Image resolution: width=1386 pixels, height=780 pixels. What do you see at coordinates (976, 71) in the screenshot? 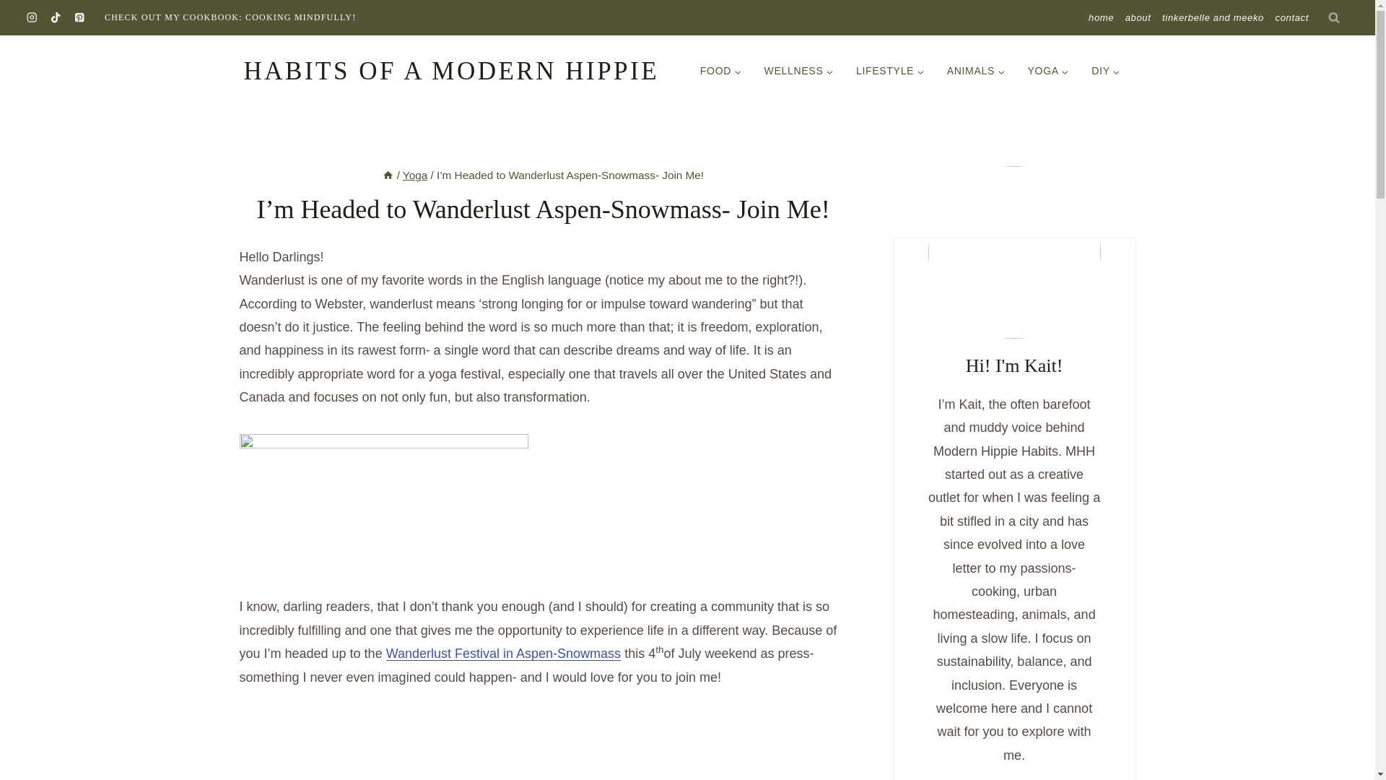
I see `ANIMALS` at bounding box center [976, 71].